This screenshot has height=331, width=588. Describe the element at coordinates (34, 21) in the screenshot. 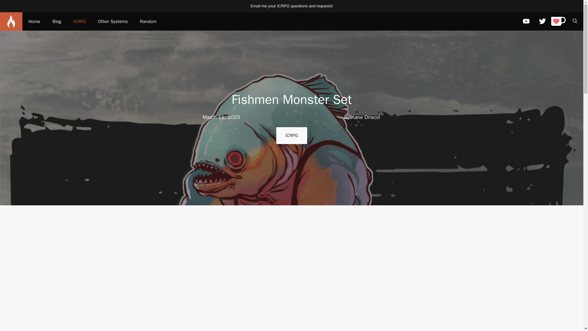

I see `Home` at that location.